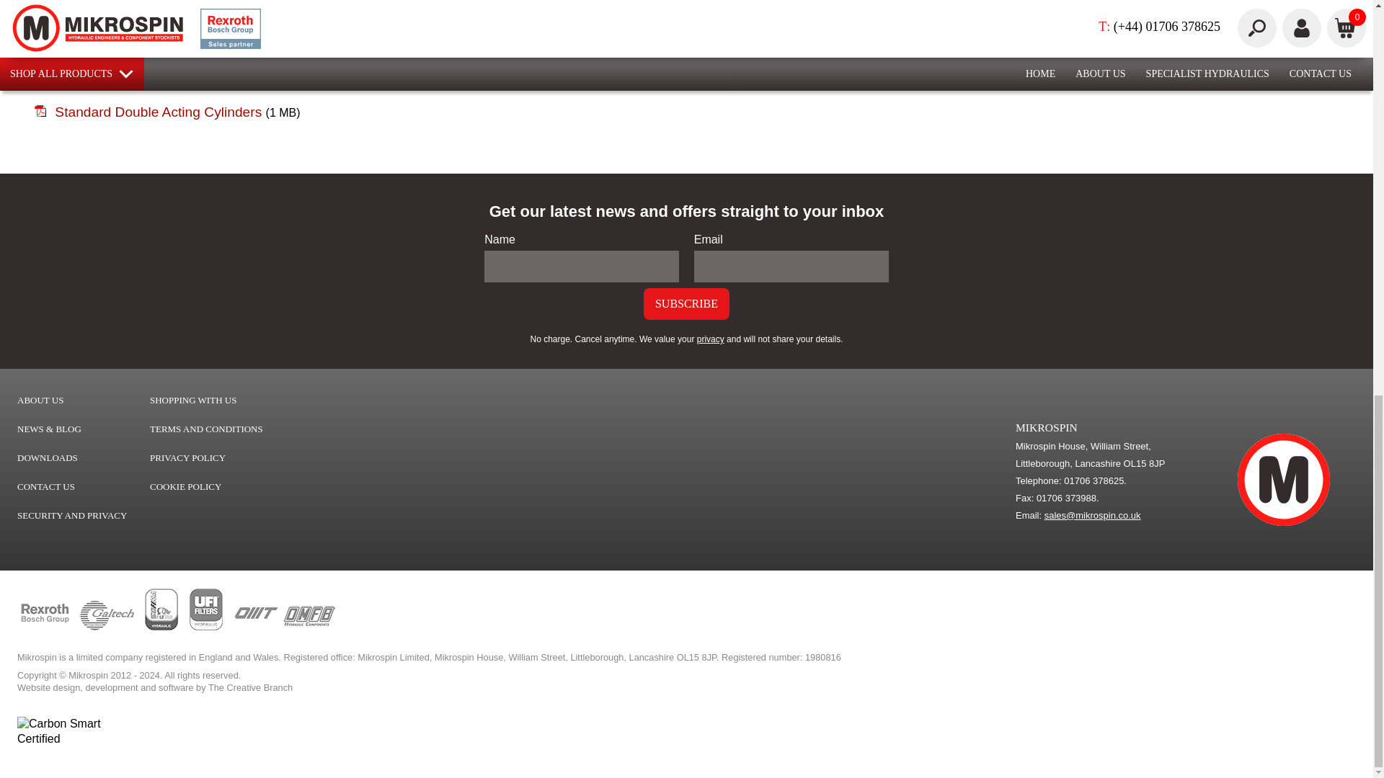 The height and width of the screenshot is (778, 1384). What do you see at coordinates (161, 627) in the screenshot?
I see `View all Sofima products` at bounding box center [161, 627].